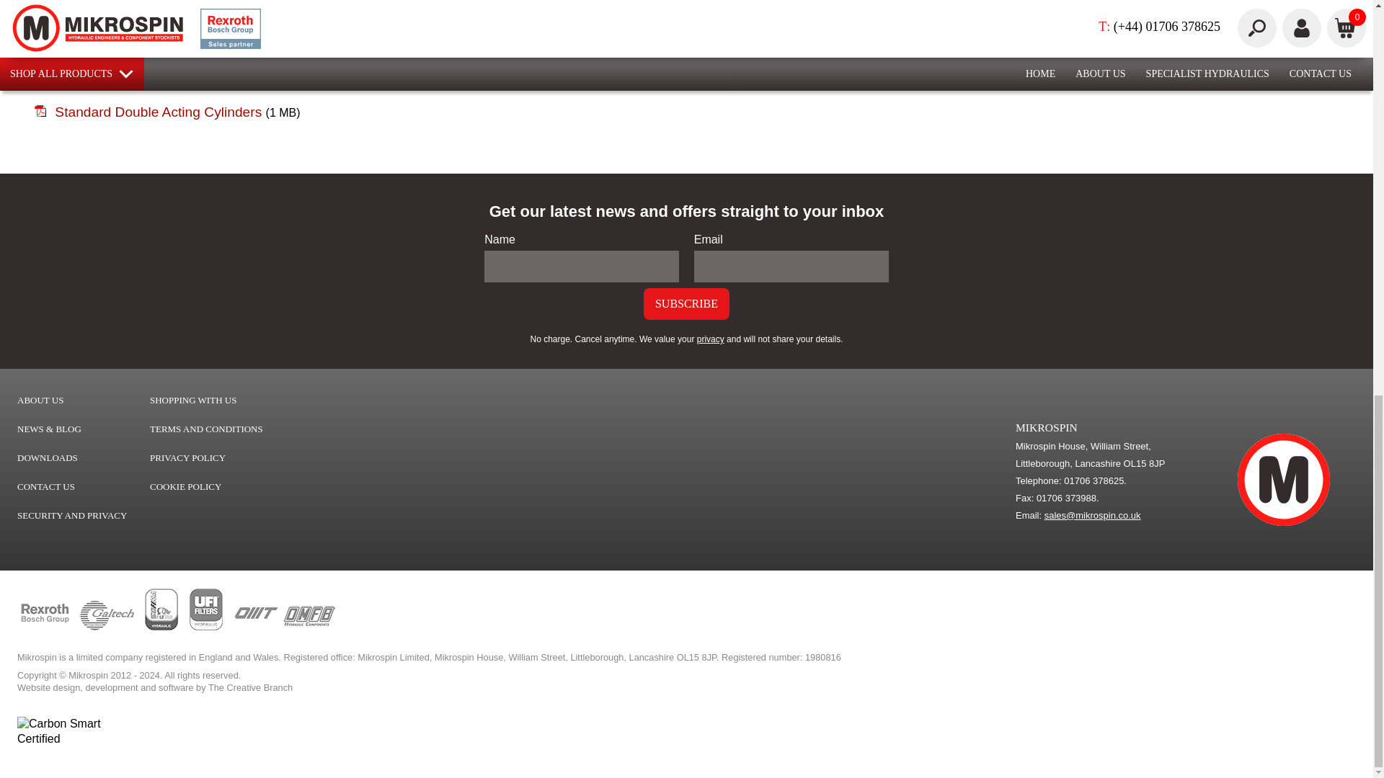 The height and width of the screenshot is (778, 1384). What do you see at coordinates (161, 627) in the screenshot?
I see `View all Sofima products` at bounding box center [161, 627].